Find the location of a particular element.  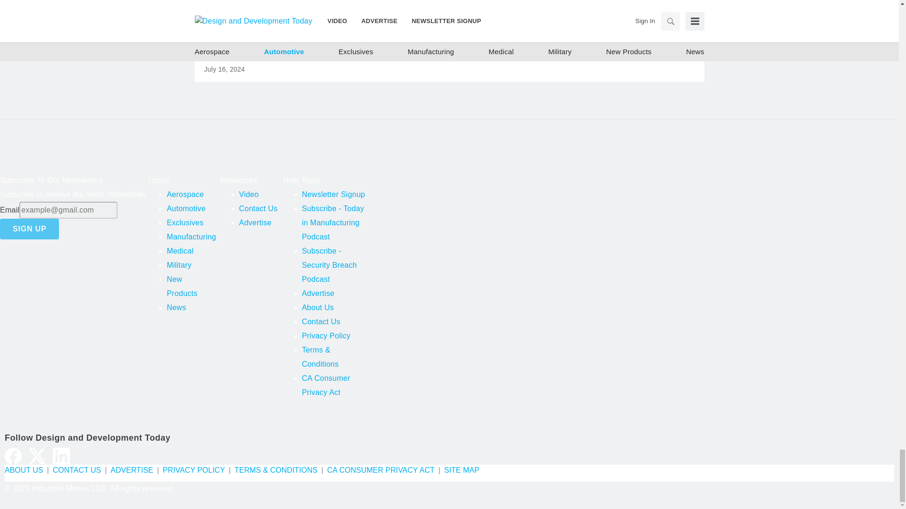

Facebook icon is located at coordinates (13, 456).